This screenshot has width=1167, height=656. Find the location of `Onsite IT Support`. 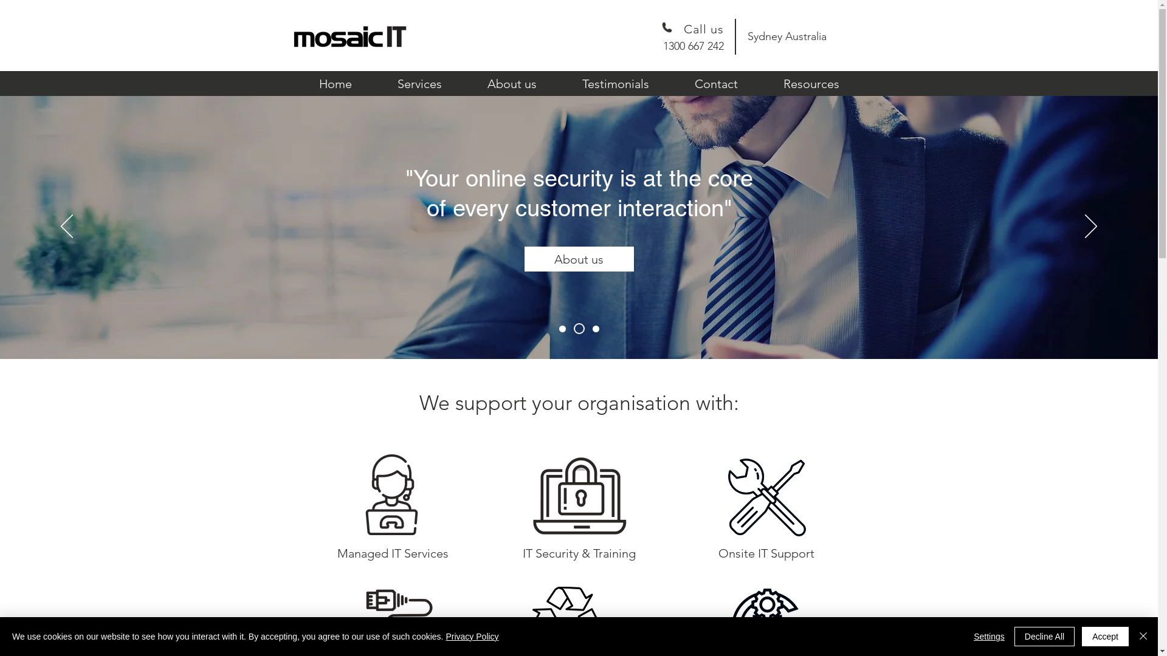

Onsite IT Support is located at coordinates (766, 553).